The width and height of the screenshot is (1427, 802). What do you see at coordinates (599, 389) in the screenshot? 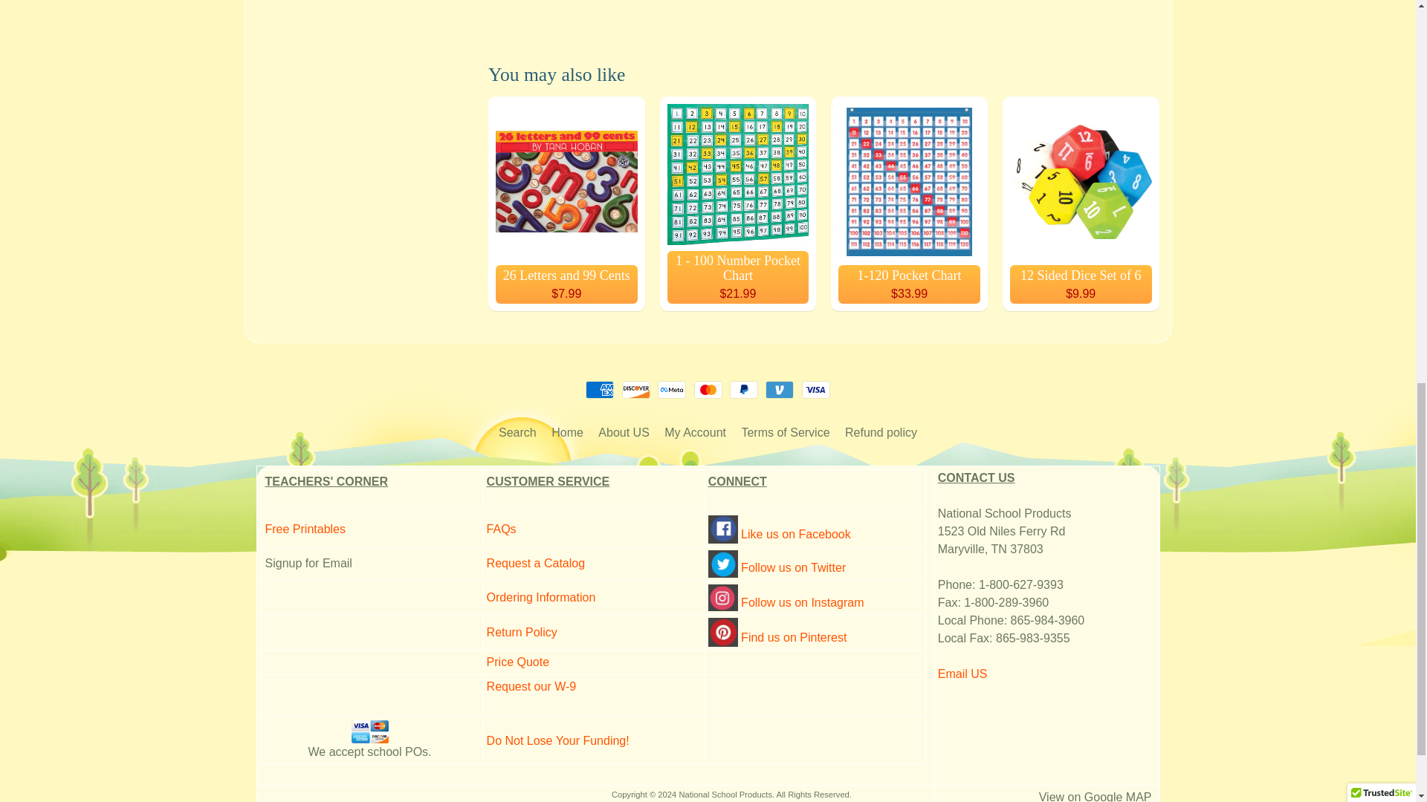
I see `American Express` at bounding box center [599, 389].